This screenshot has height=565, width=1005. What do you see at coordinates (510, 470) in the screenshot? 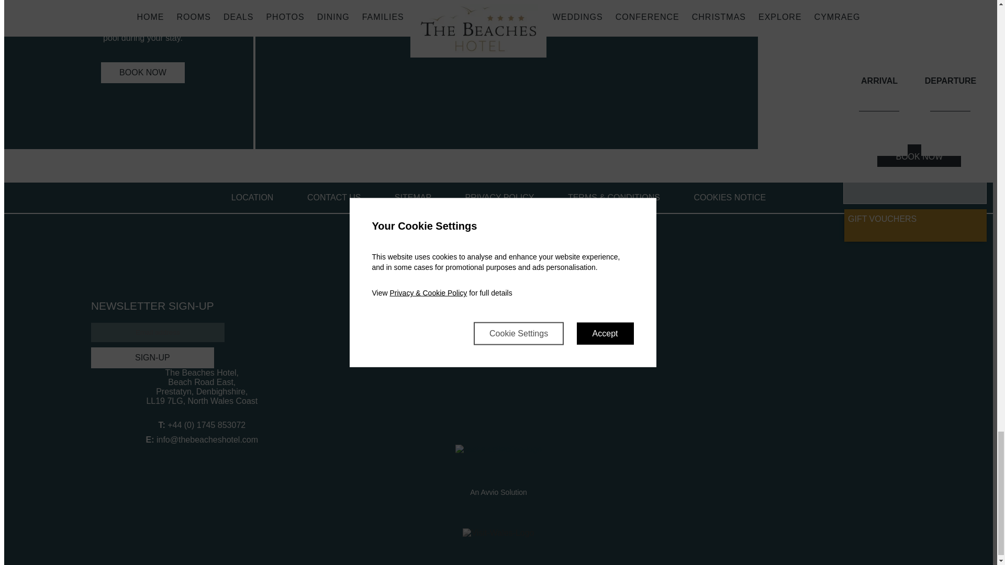
I see `Follow us on Instagram` at bounding box center [510, 470].